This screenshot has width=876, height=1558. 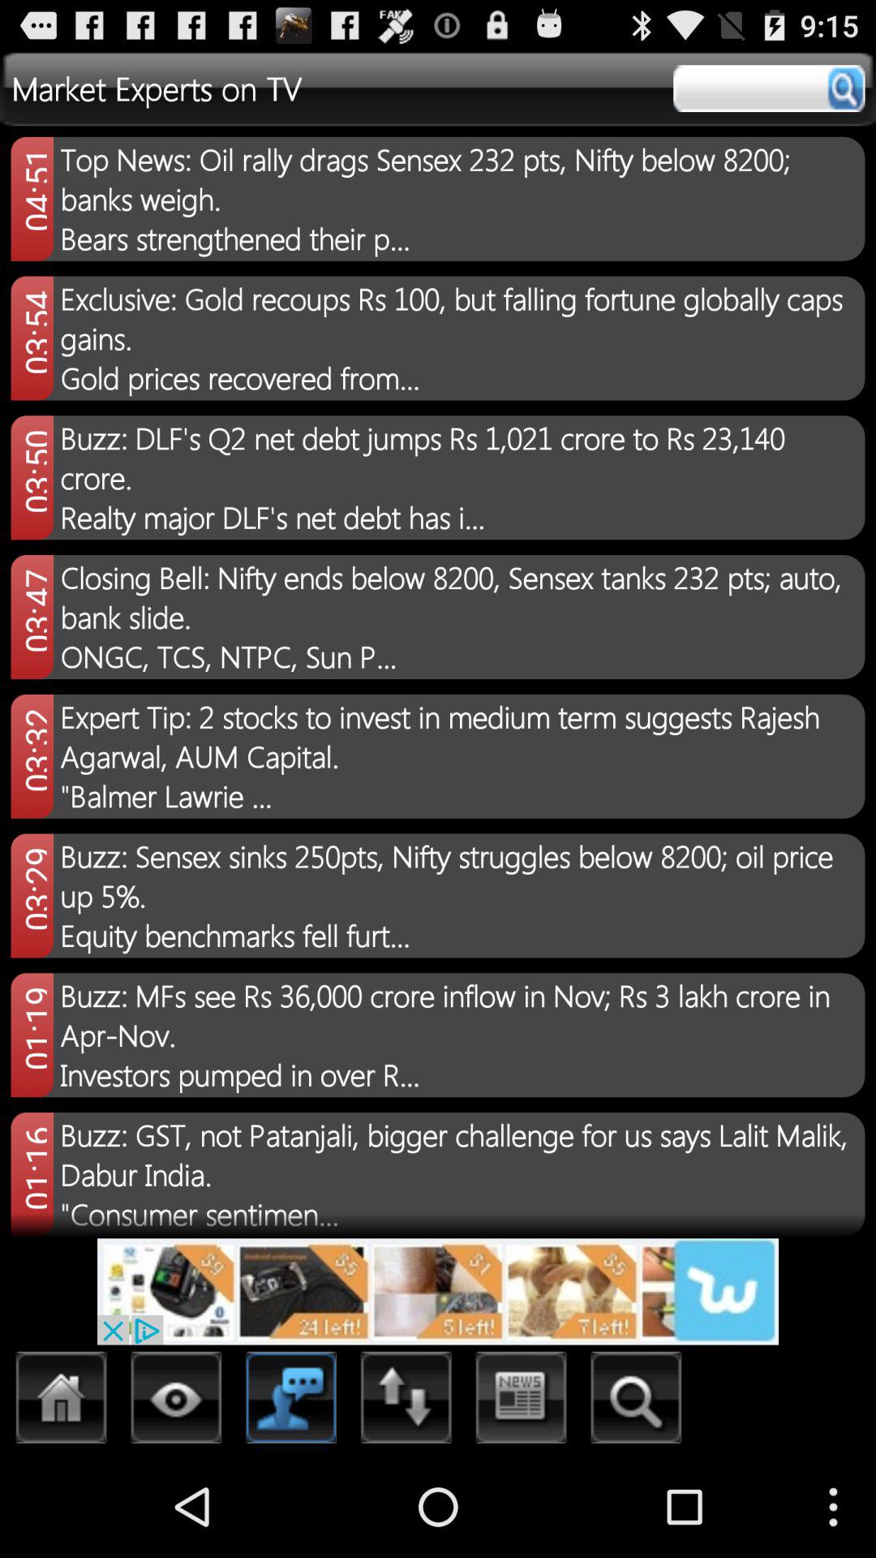 What do you see at coordinates (769, 88) in the screenshot?
I see `search box` at bounding box center [769, 88].